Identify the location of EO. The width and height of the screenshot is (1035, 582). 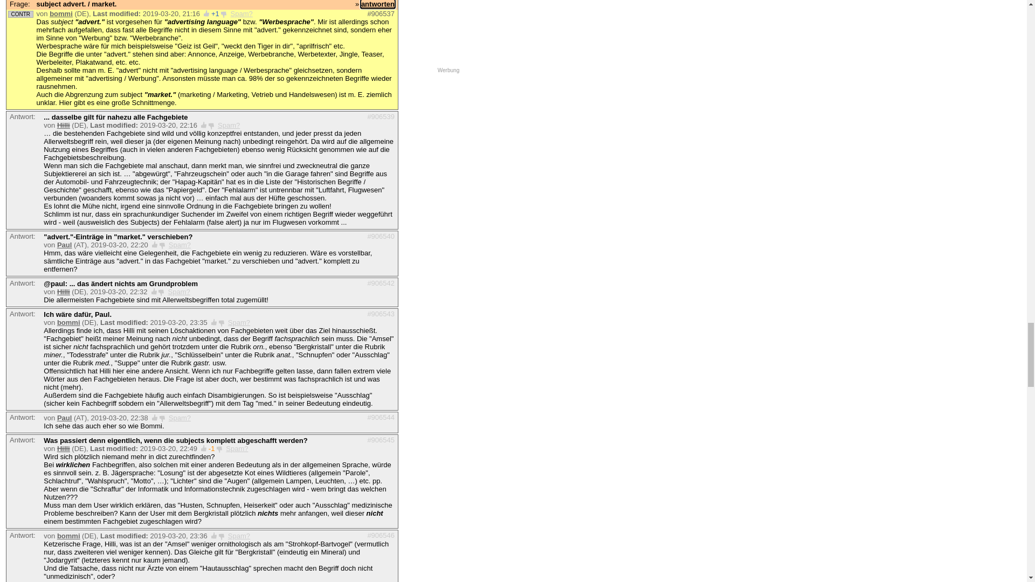
(706, 6).